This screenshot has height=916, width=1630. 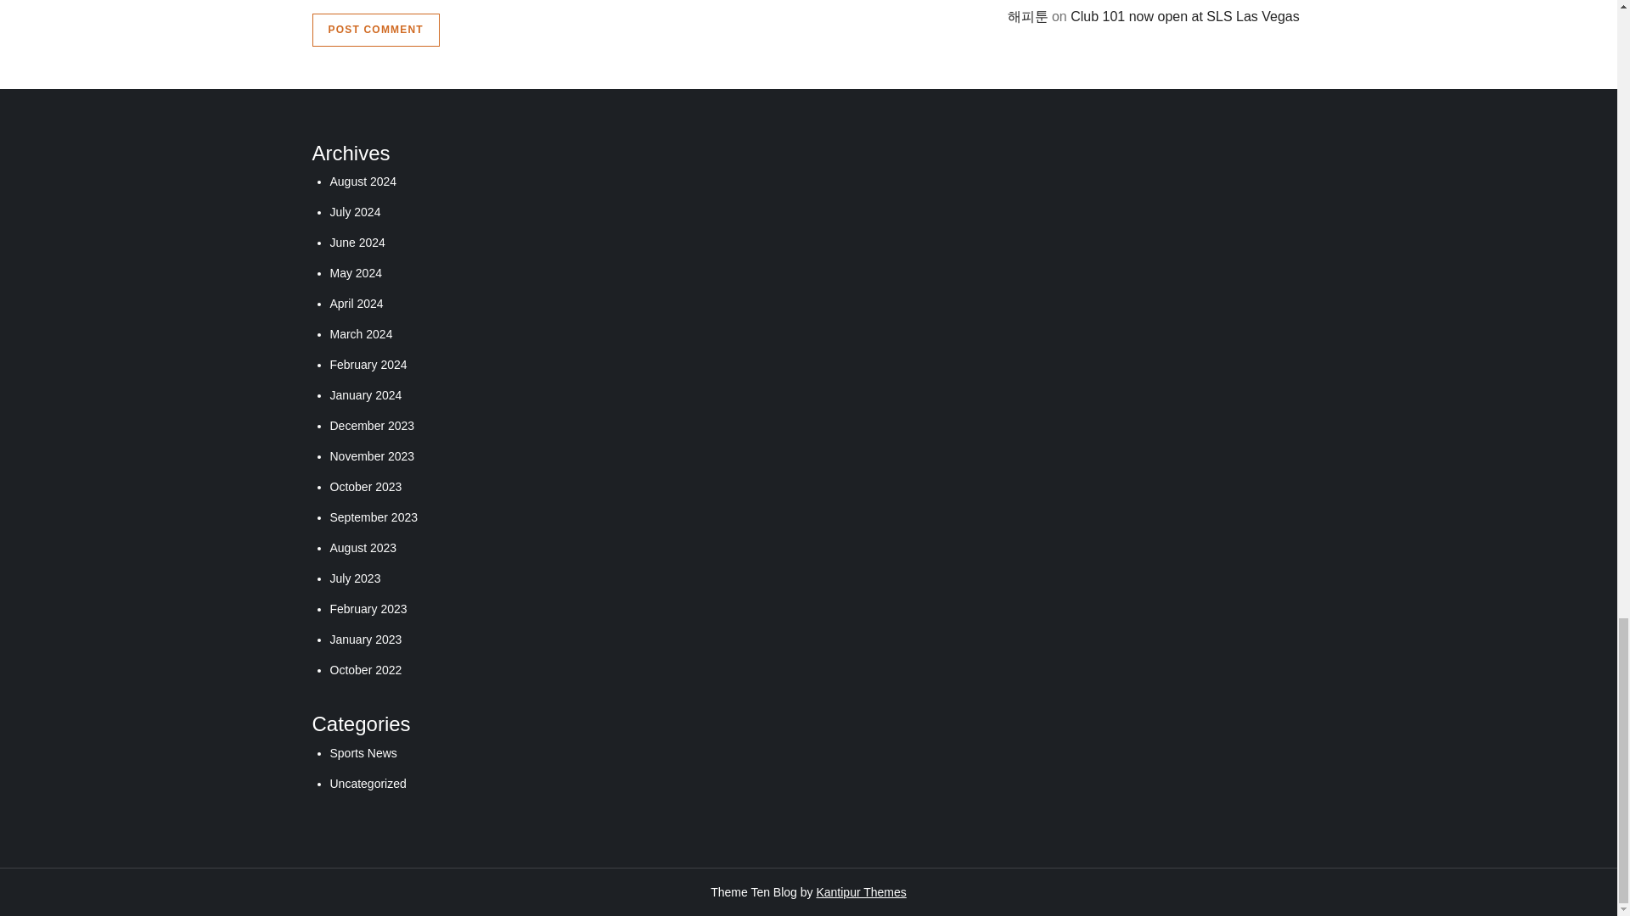 What do you see at coordinates (355, 273) in the screenshot?
I see `May 2024` at bounding box center [355, 273].